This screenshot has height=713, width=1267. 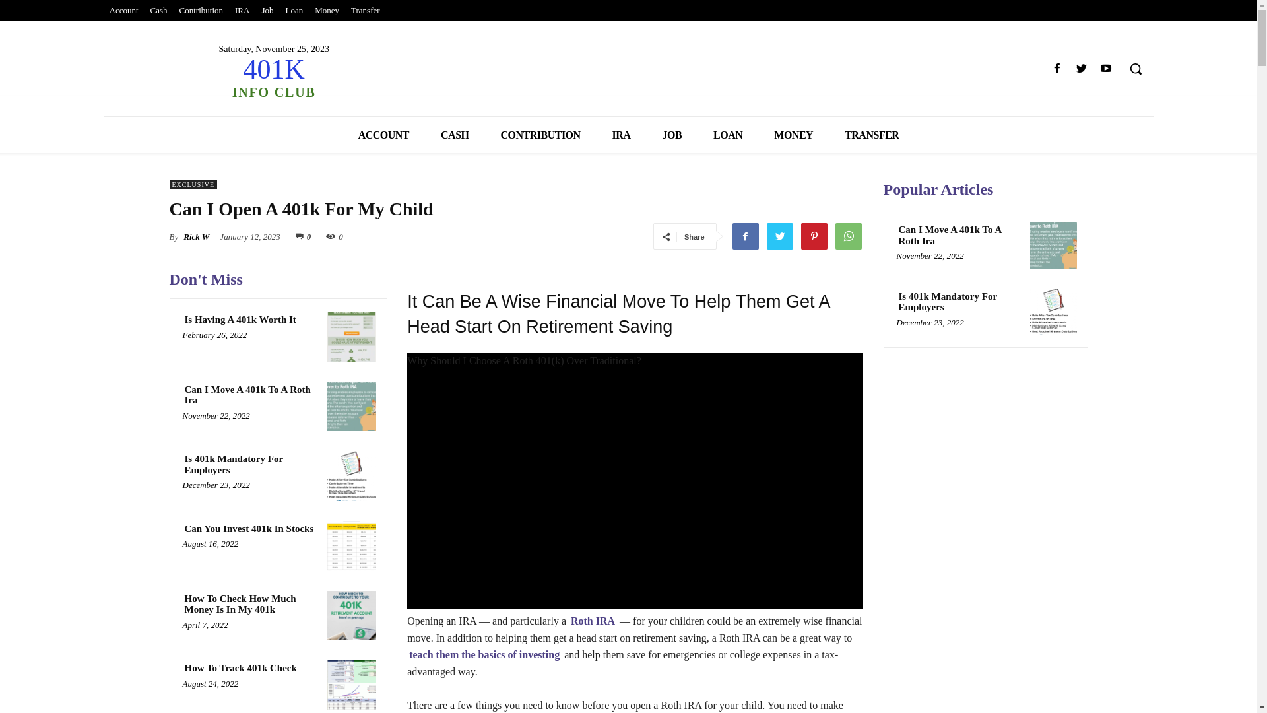 What do you see at coordinates (1106, 69) in the screenshot?
I see `Youtube` at bounding box center [1106, 69].